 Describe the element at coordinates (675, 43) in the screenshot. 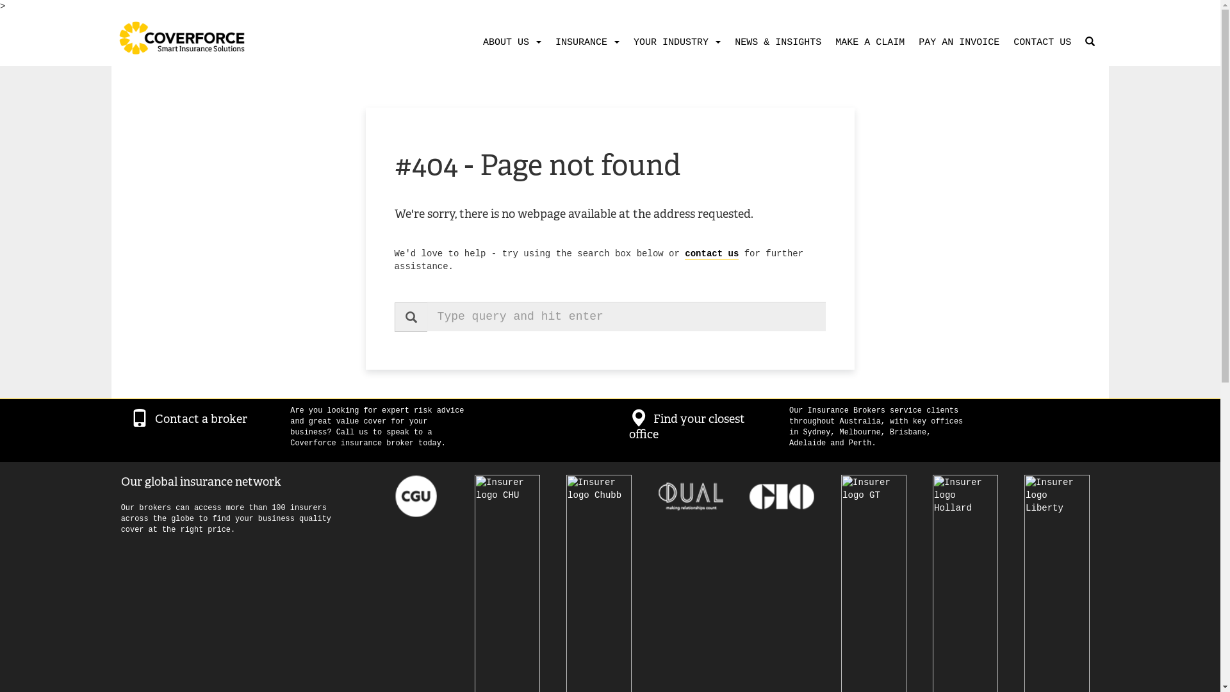

I see `YOUR INDUSTRY ` at that location.